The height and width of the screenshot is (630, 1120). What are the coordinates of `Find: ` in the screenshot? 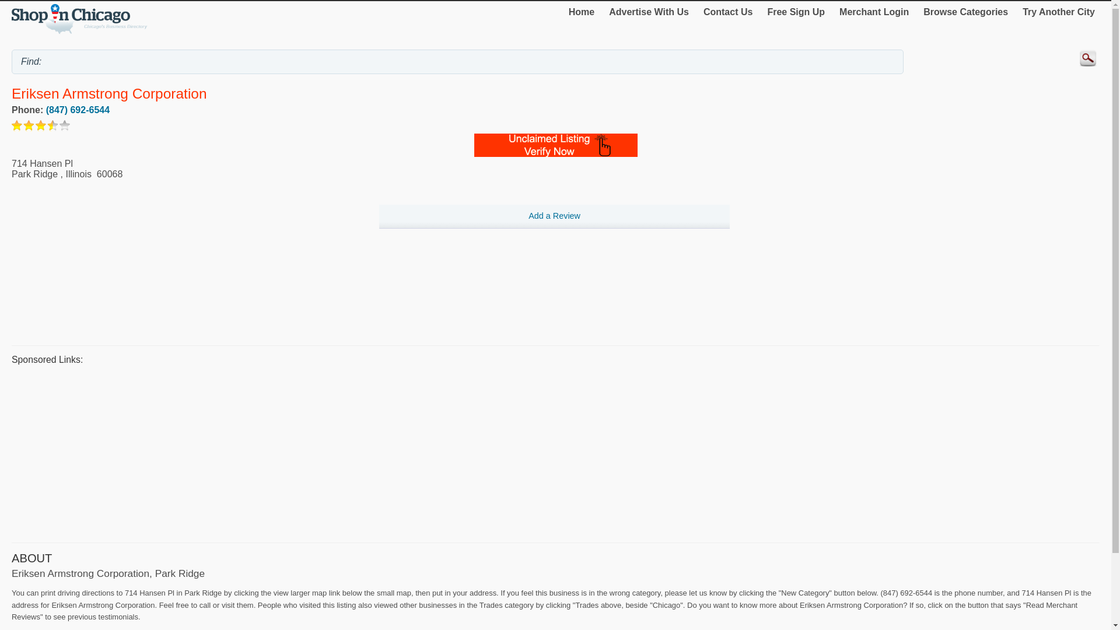 It's located at (457, 62).